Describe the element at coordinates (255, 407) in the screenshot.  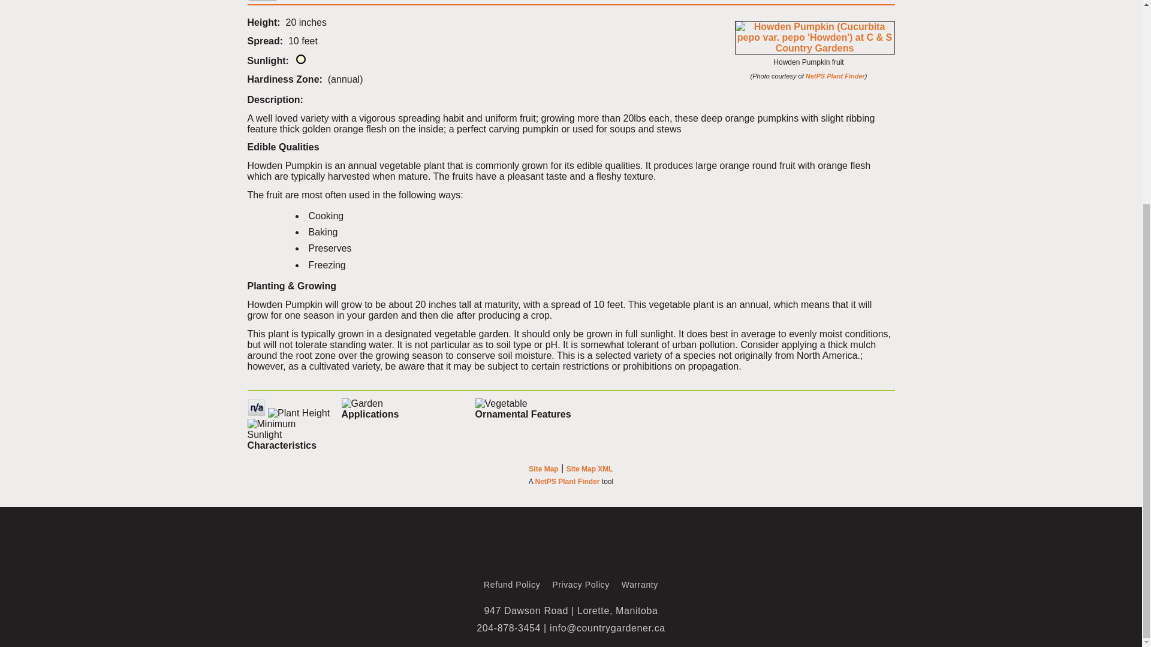
I see `Hardiness Zone` at that location.